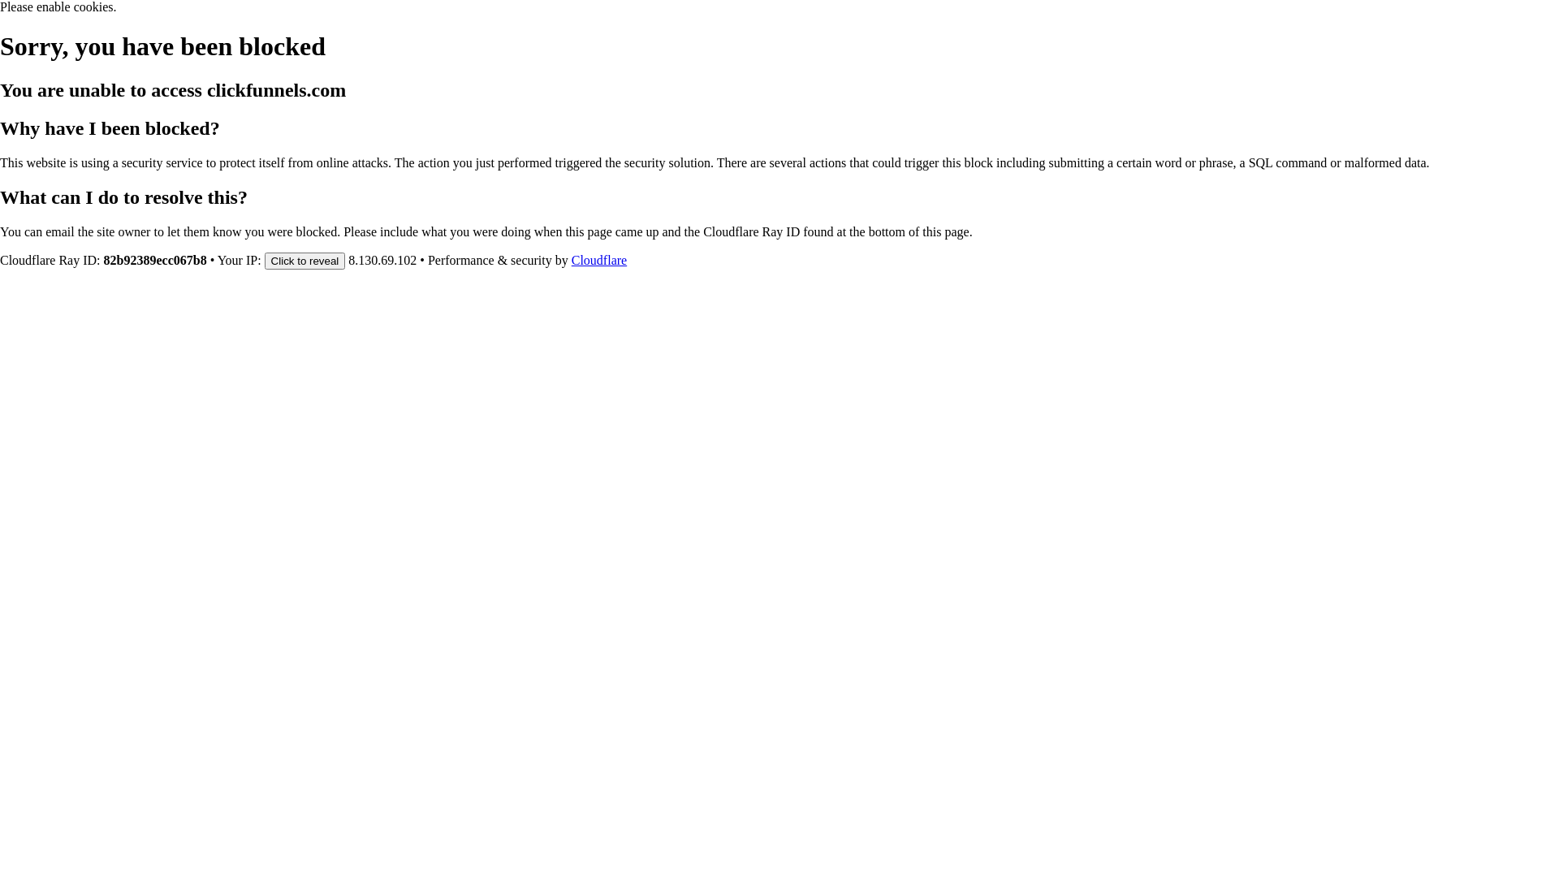  I want to click on Cloudflare, so click(599, 260).